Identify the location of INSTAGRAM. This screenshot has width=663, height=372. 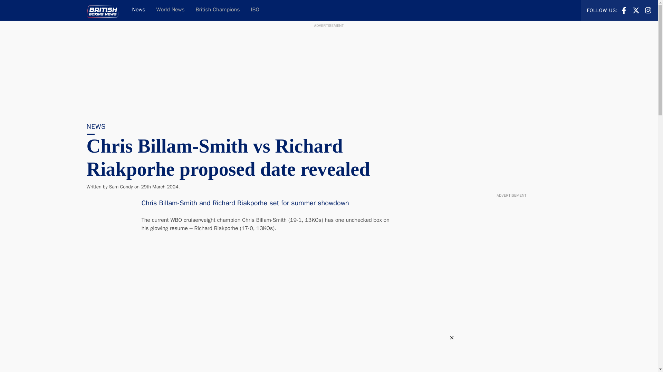
(121, 187).